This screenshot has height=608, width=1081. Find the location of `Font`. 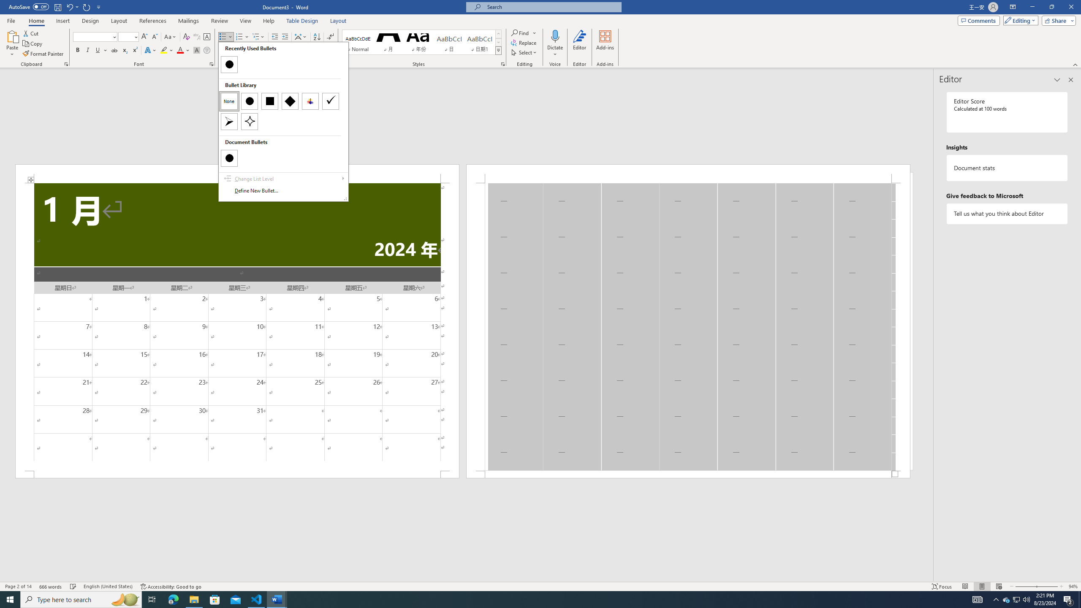

Font is located at coordinates (95, 37).